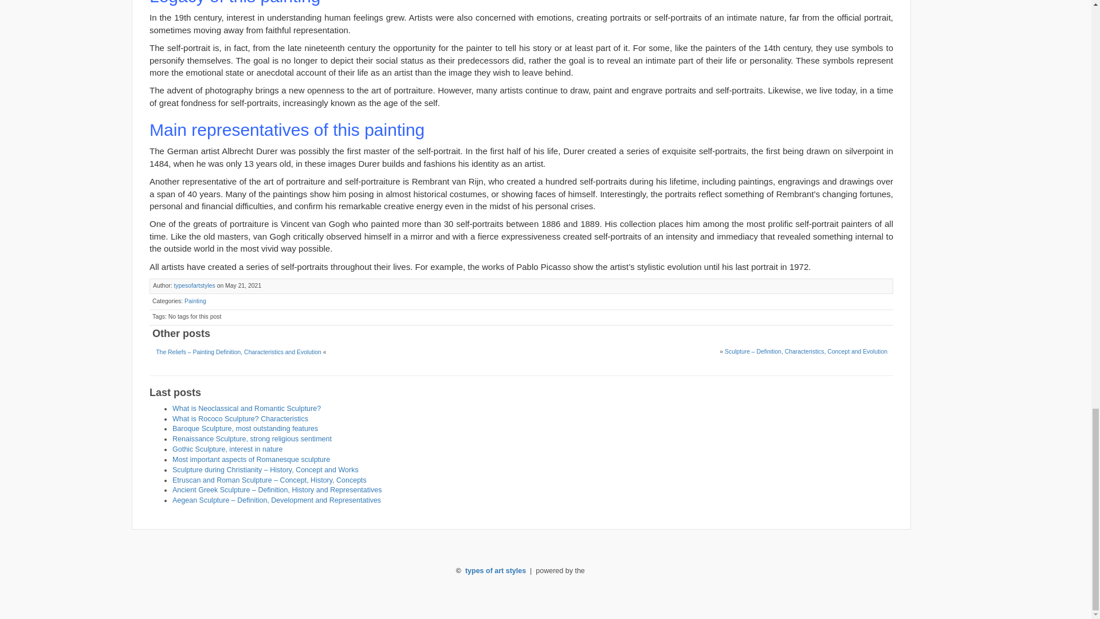 The image size is (1100, 619). What do you see at coordinates (195, 301) in the screenshot?
I see `Painting` at bounding box center [195, 301].